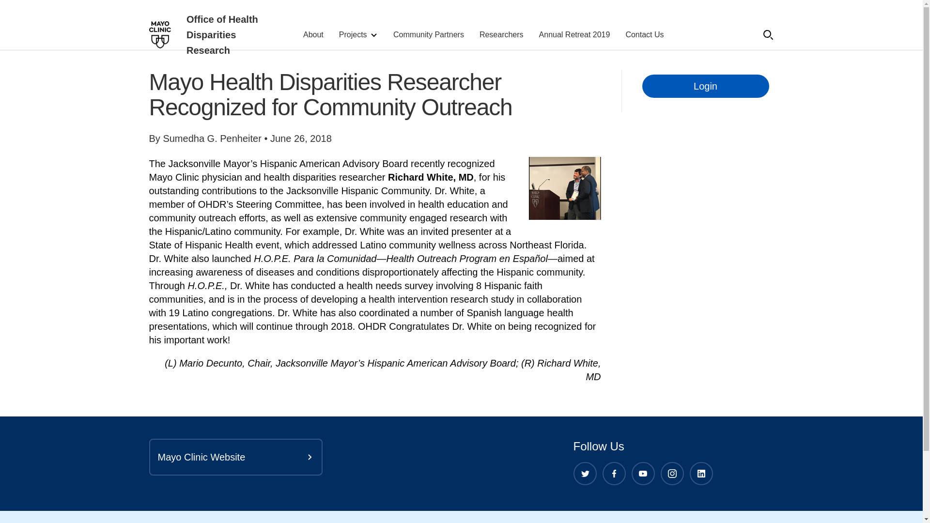  What do you see at coordinates (429, 35) in the screenshot?
I see `Community Partners` at bounding box center [429, 35].